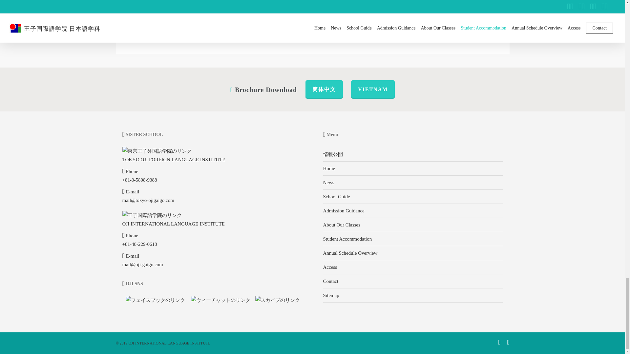 This screenshot has height=354, width=630. Describe the element at coordinates (343, 211) in the screenshot. I see `Admission Guidance` at that location.